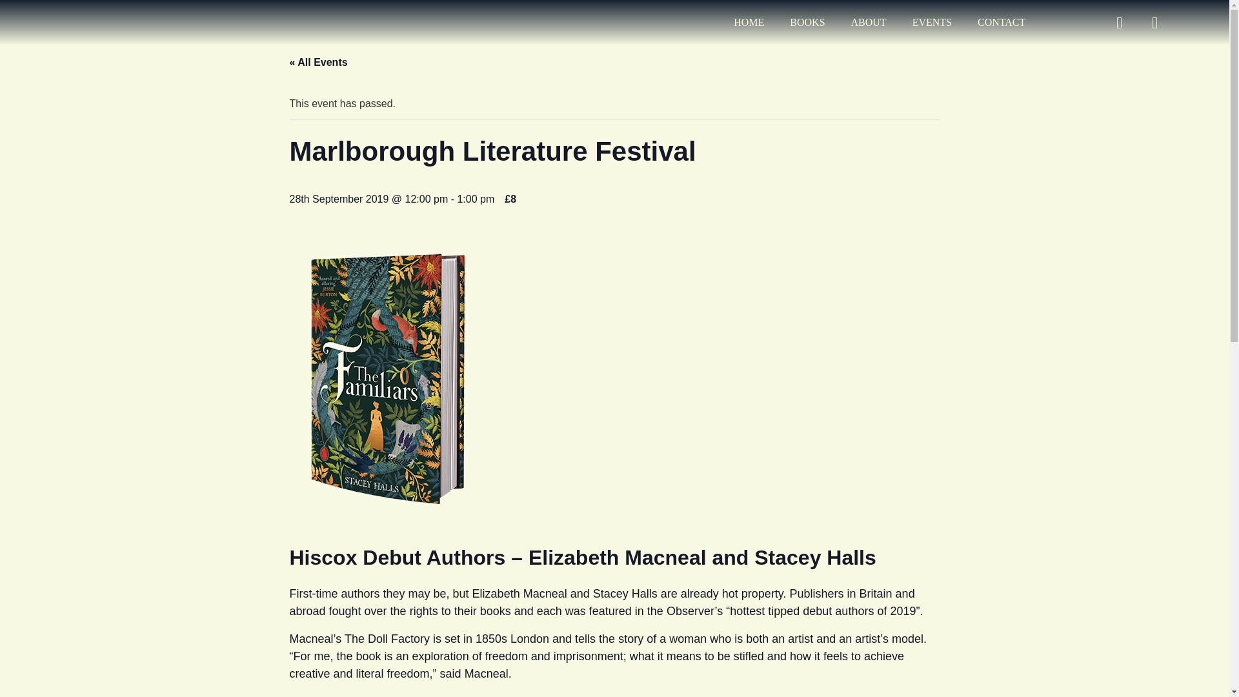 The height and width of the screenshot is (697, 1239). What do you see at coordinates (807, 22) in the screenshot?
I see `BOOKS` at bounding box center [807, 22].